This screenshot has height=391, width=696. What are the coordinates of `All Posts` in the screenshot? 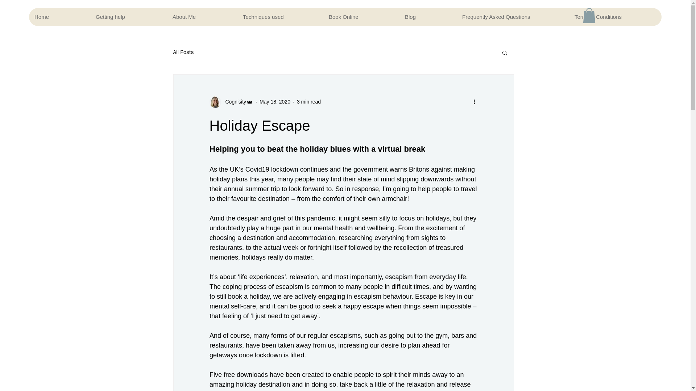 It's located at (183, 52).